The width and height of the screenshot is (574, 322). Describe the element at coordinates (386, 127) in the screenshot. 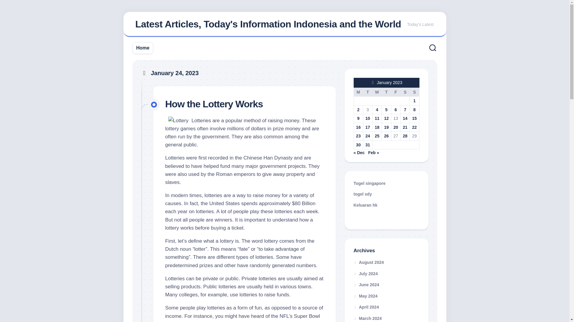

I see `19` at that location.